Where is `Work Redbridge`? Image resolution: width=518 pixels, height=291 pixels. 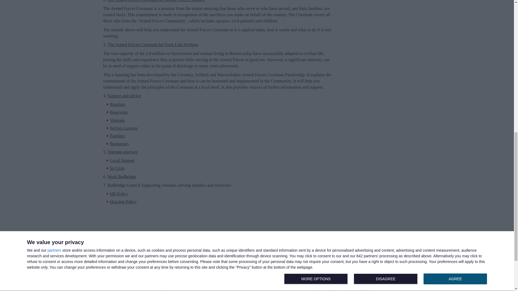 Work Redbridge is located at coordinates (121, 177).